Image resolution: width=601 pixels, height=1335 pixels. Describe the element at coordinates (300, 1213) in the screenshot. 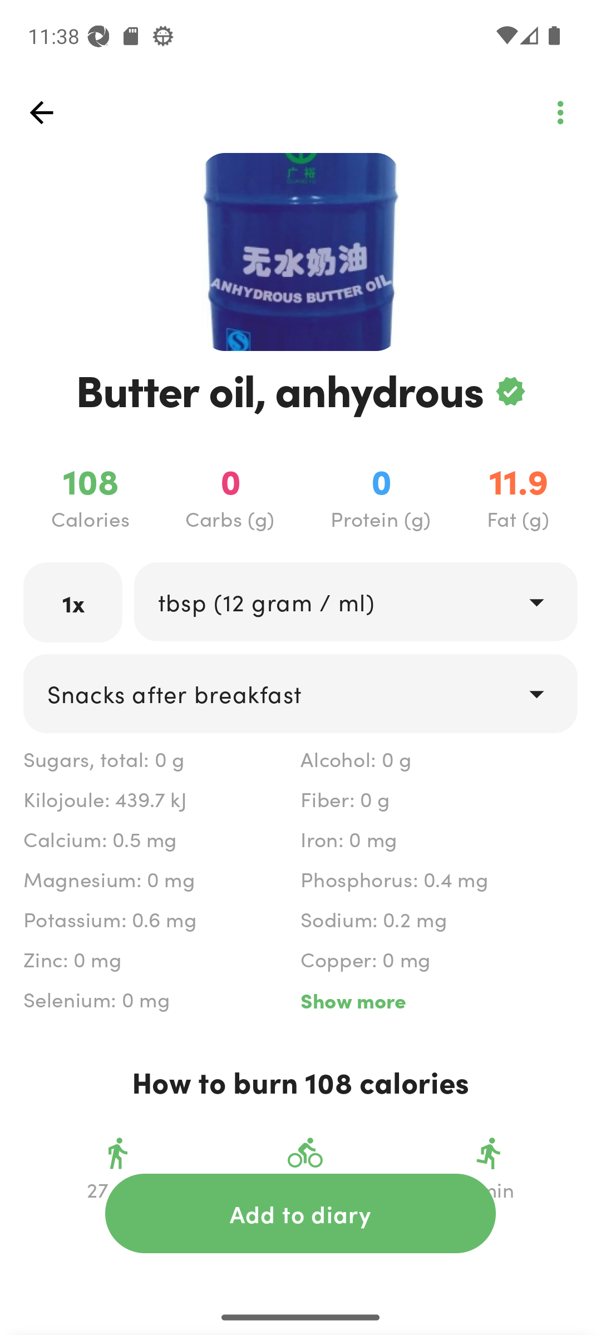

I see `action_button Add to diary` at that location.